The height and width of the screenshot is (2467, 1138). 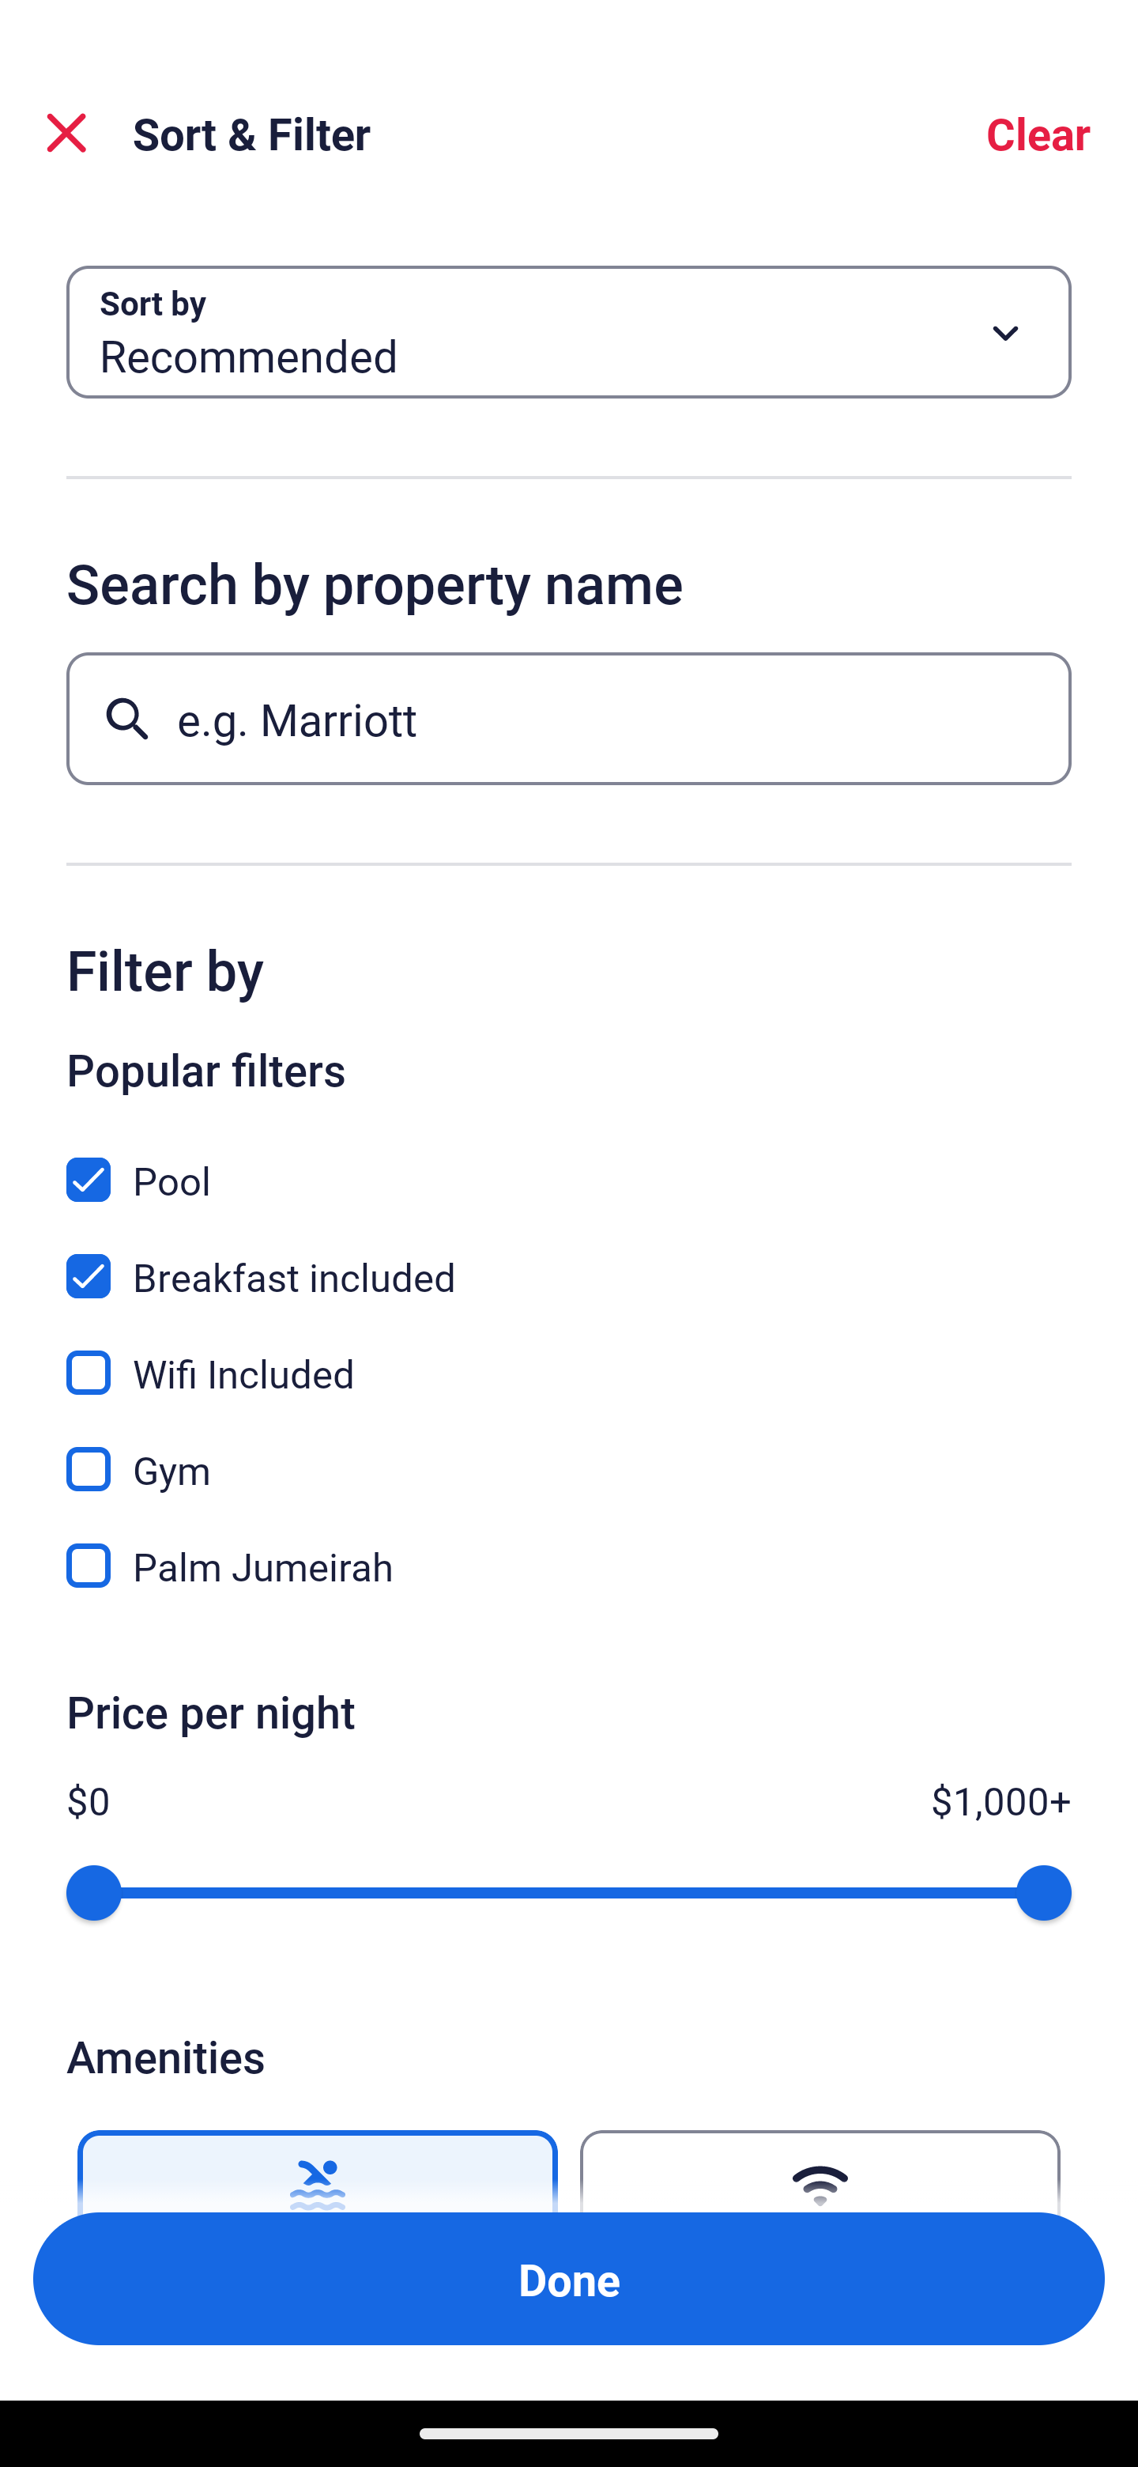 What do you see at coordinates (66, 133) in the screenshot?
I see `Close Sort and Filter` at bounding box center [66, 133].